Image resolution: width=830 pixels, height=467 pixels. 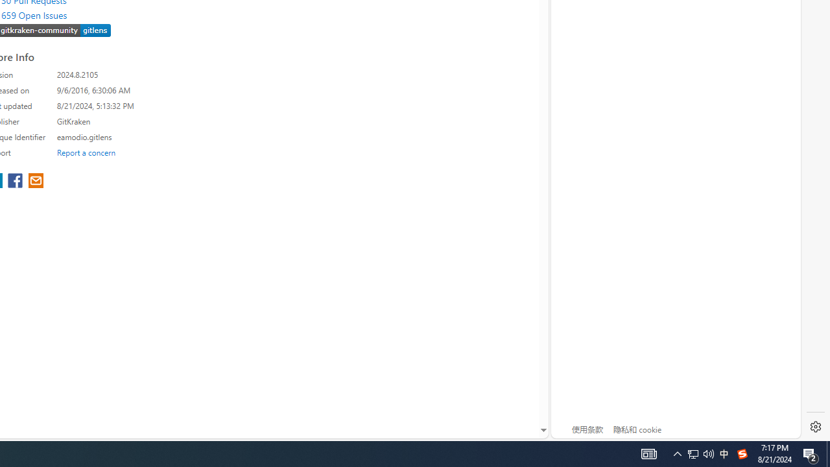 What do you see at coordinates (86, 152) in the screenshot?
I see `Report a concern` at bounding box center [86, 152].